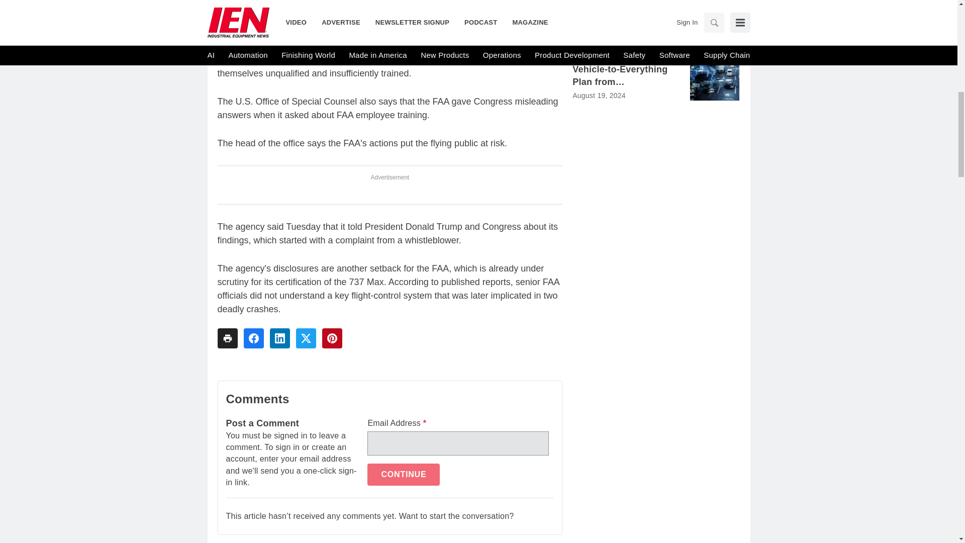 This screenshot has height=543, width=965. What do you see at coordinates (331, 338) in the screenshot?
I see `Share To pinterest` at bounding box center [331, 338].